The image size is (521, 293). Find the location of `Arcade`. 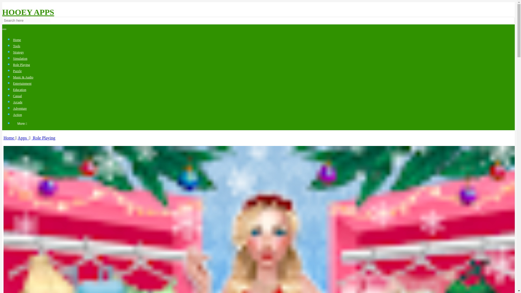

Arcade is located at coordinates (18, 102).